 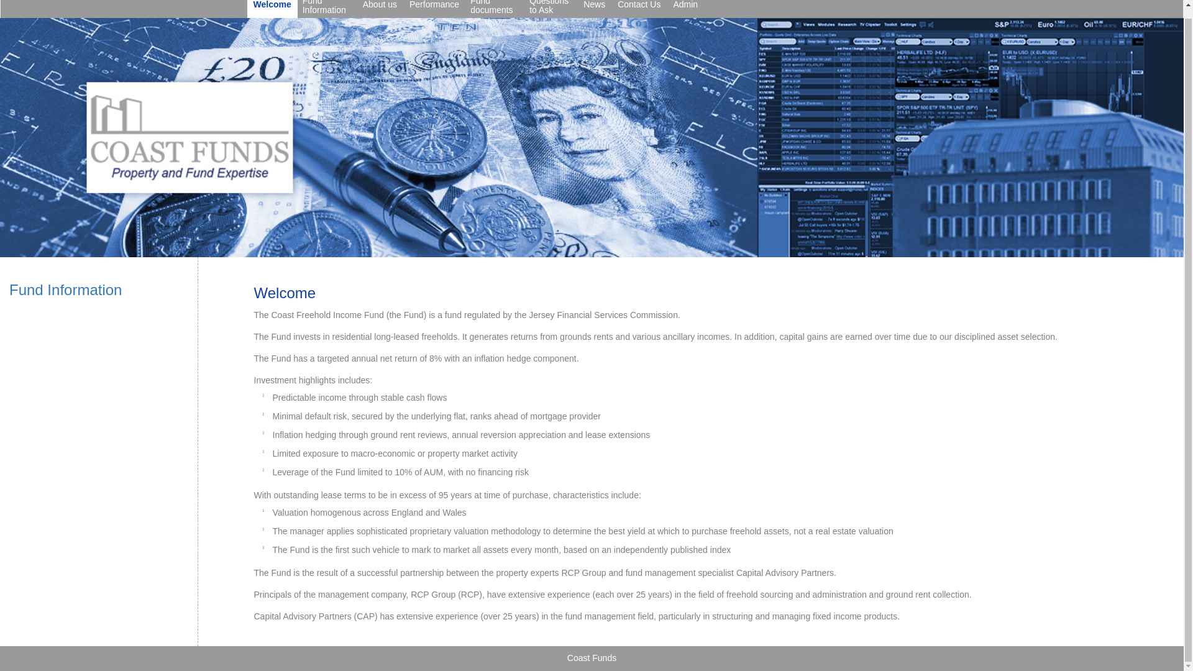 What do you see at coordinates (272, 9) in the screenshot?
I see `Welcome` at bounding box center [272, 9].